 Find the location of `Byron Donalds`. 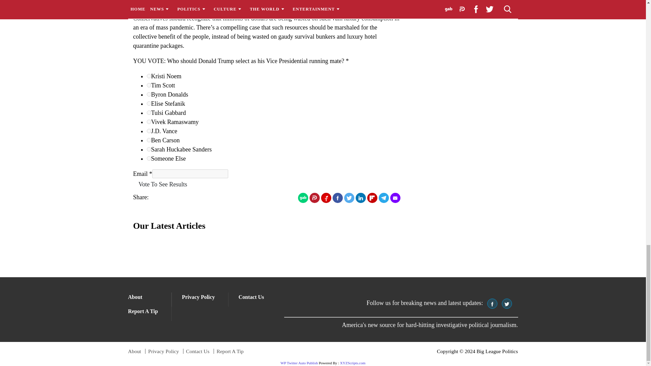

Byron Donalds is located at coordinates (149, 94).